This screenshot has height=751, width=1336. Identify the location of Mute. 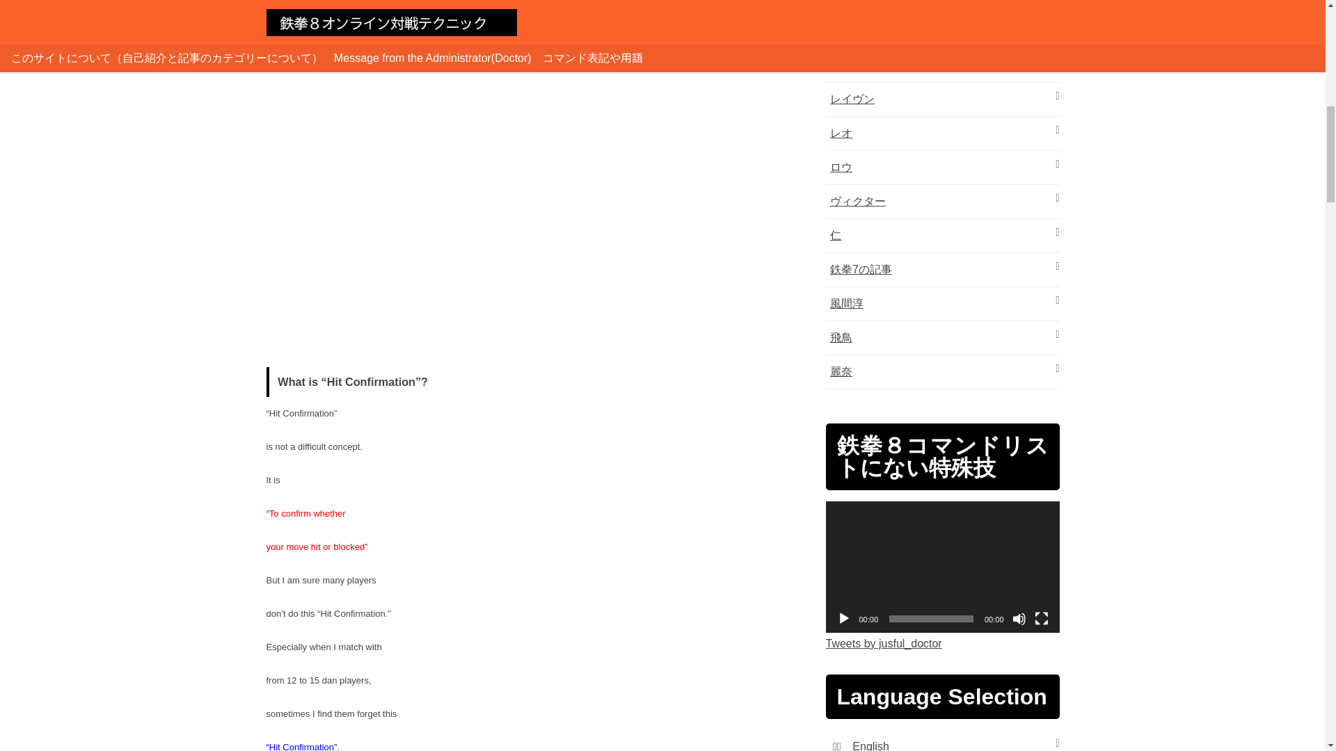
(1019, 619).